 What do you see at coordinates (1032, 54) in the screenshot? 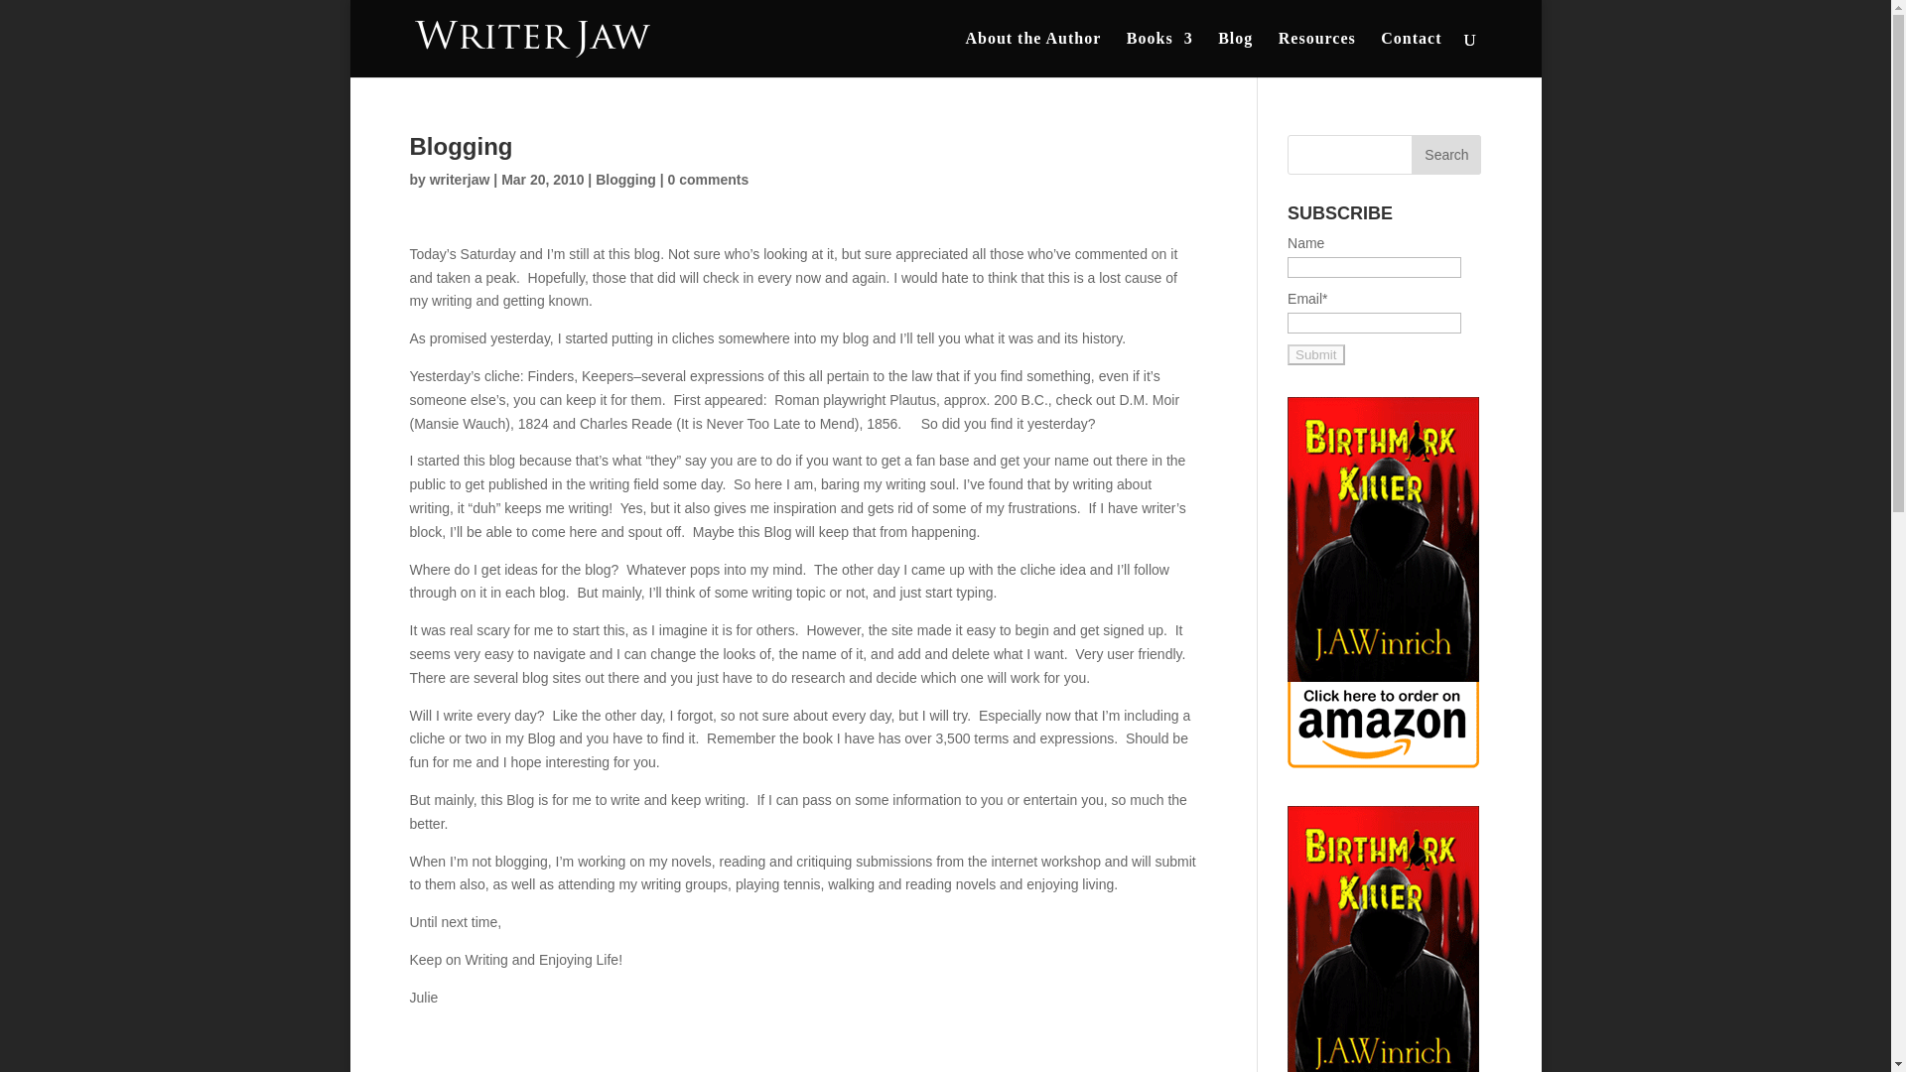
I see `About the Author` at bounding box center [1032, 54].